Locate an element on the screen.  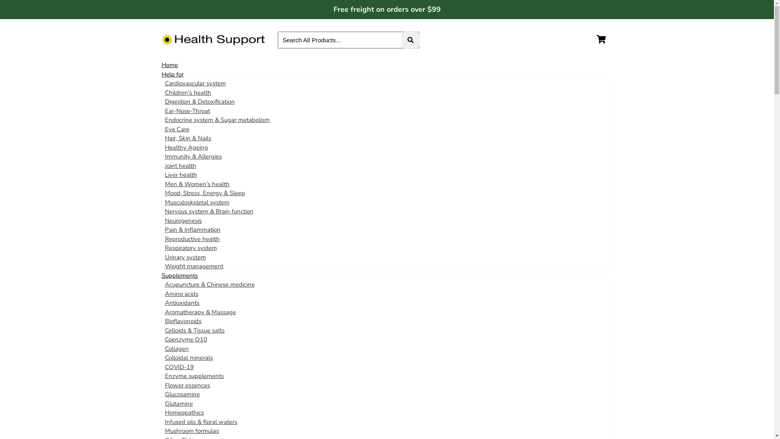
Antioxidants is located at coordinates (182, 303).